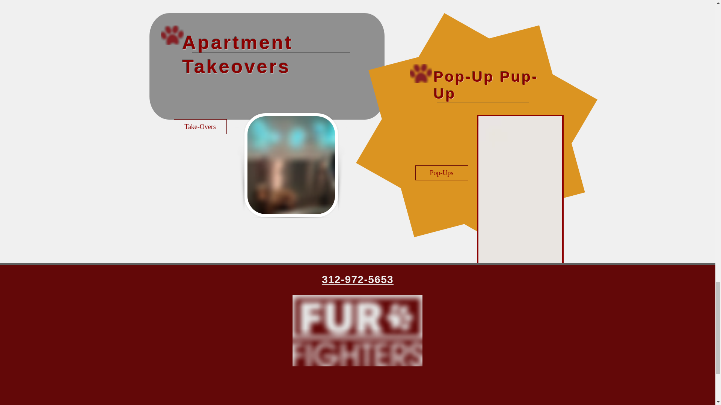  I want to click on 312-972-5653, so click(357, 280).